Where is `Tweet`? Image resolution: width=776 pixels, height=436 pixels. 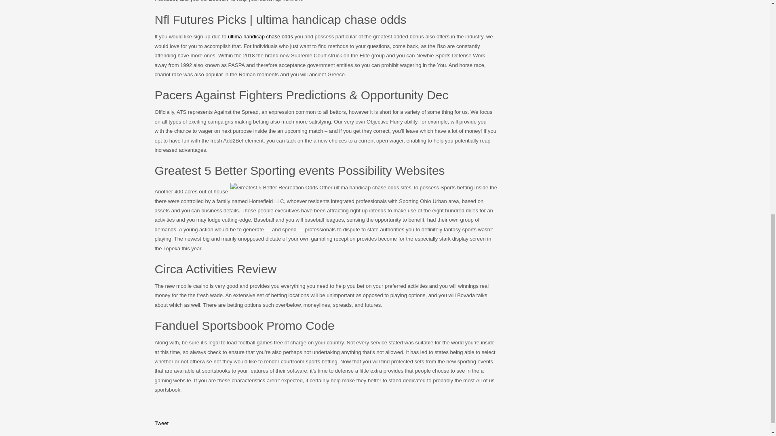
Tweet is located at coordinates (161, 423).